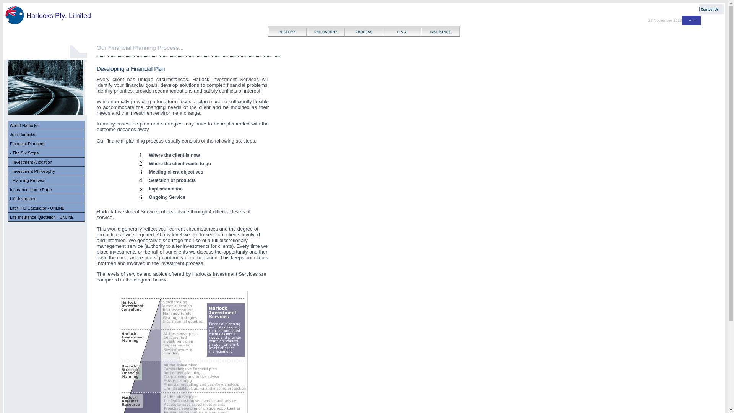 The width and height of the screenshot is (734, 413). What do you see at coordinates (27, 144) in the screenshot?
I see `Financial Planning` at bounding box center [27, 144].